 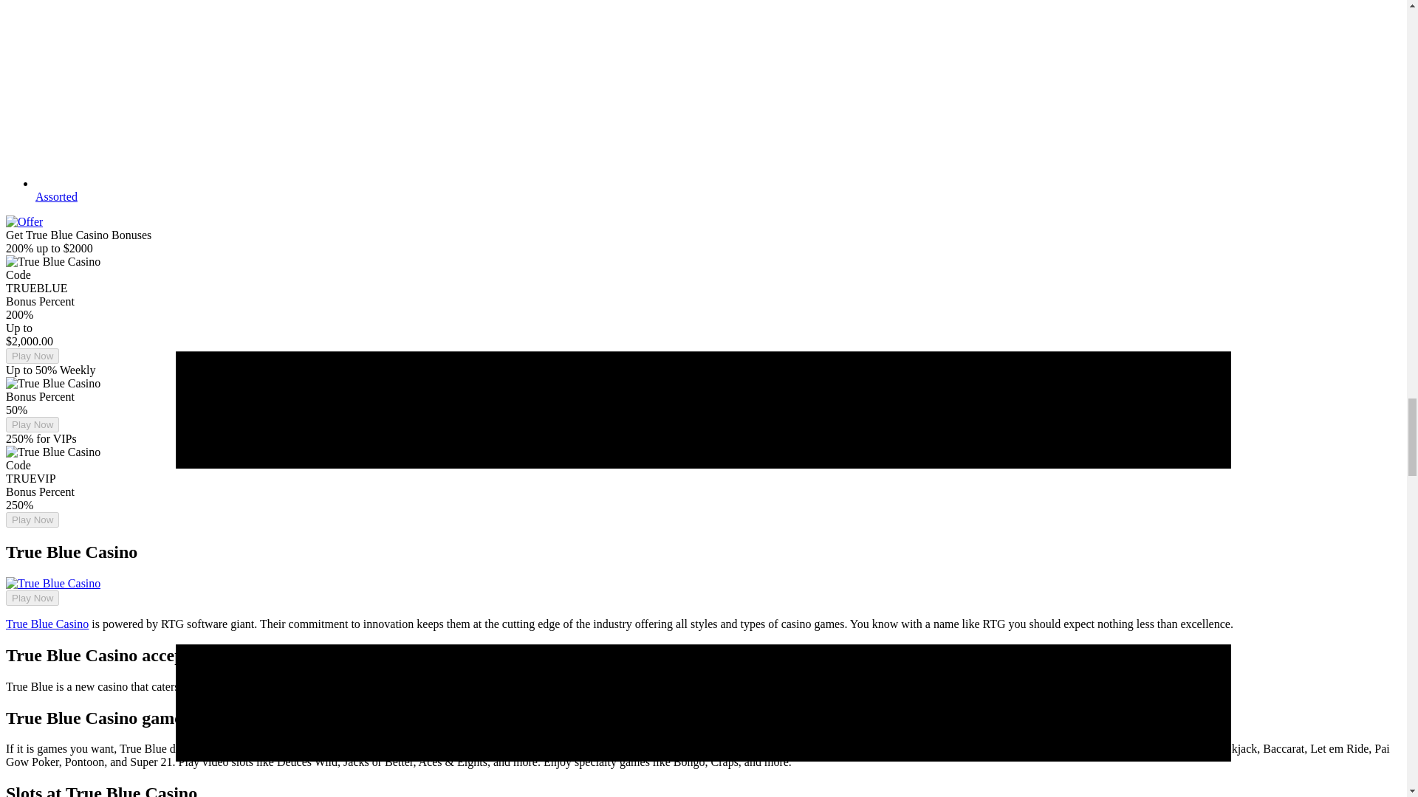 I want to click on Play Now, so click(x=32, y=520).